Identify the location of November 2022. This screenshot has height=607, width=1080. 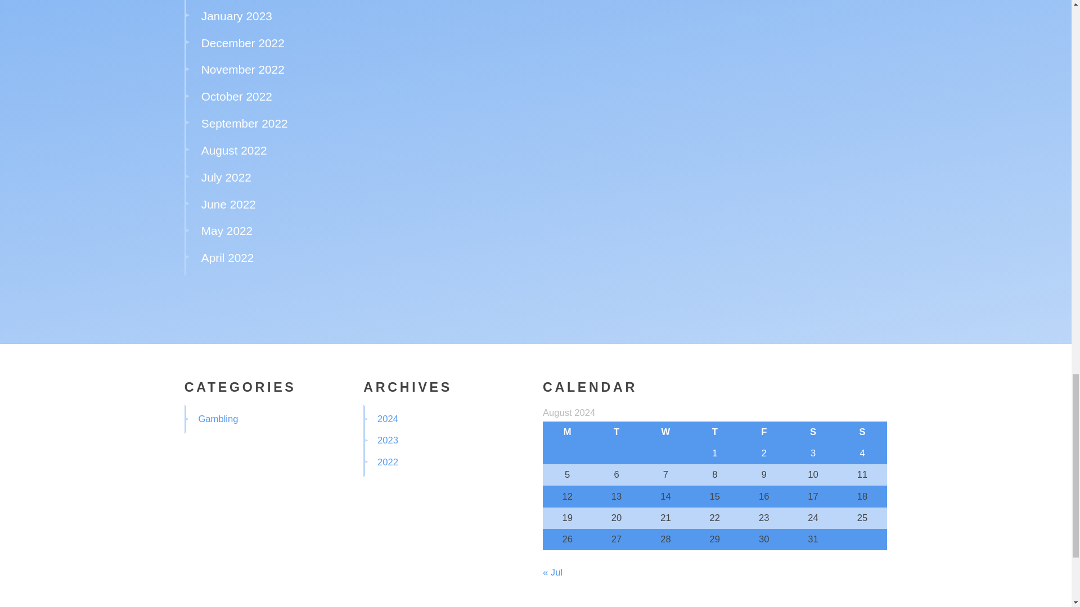
(243, 70).